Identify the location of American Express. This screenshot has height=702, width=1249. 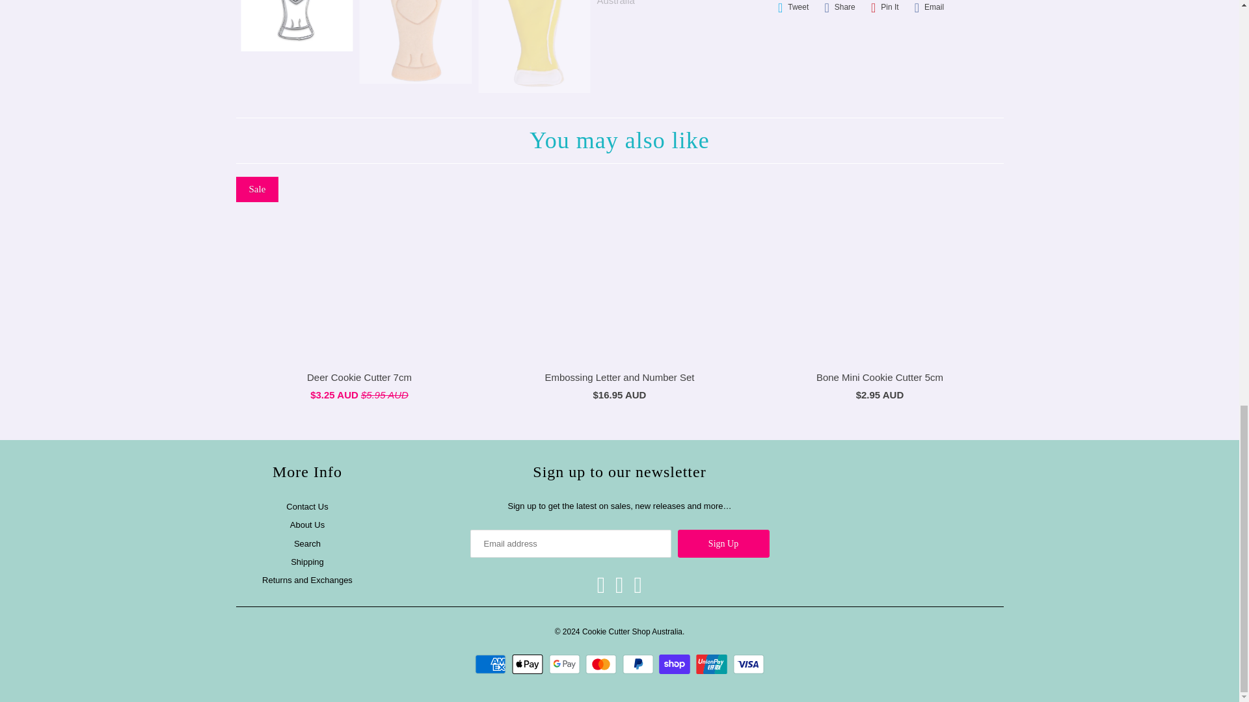
(492, 664).